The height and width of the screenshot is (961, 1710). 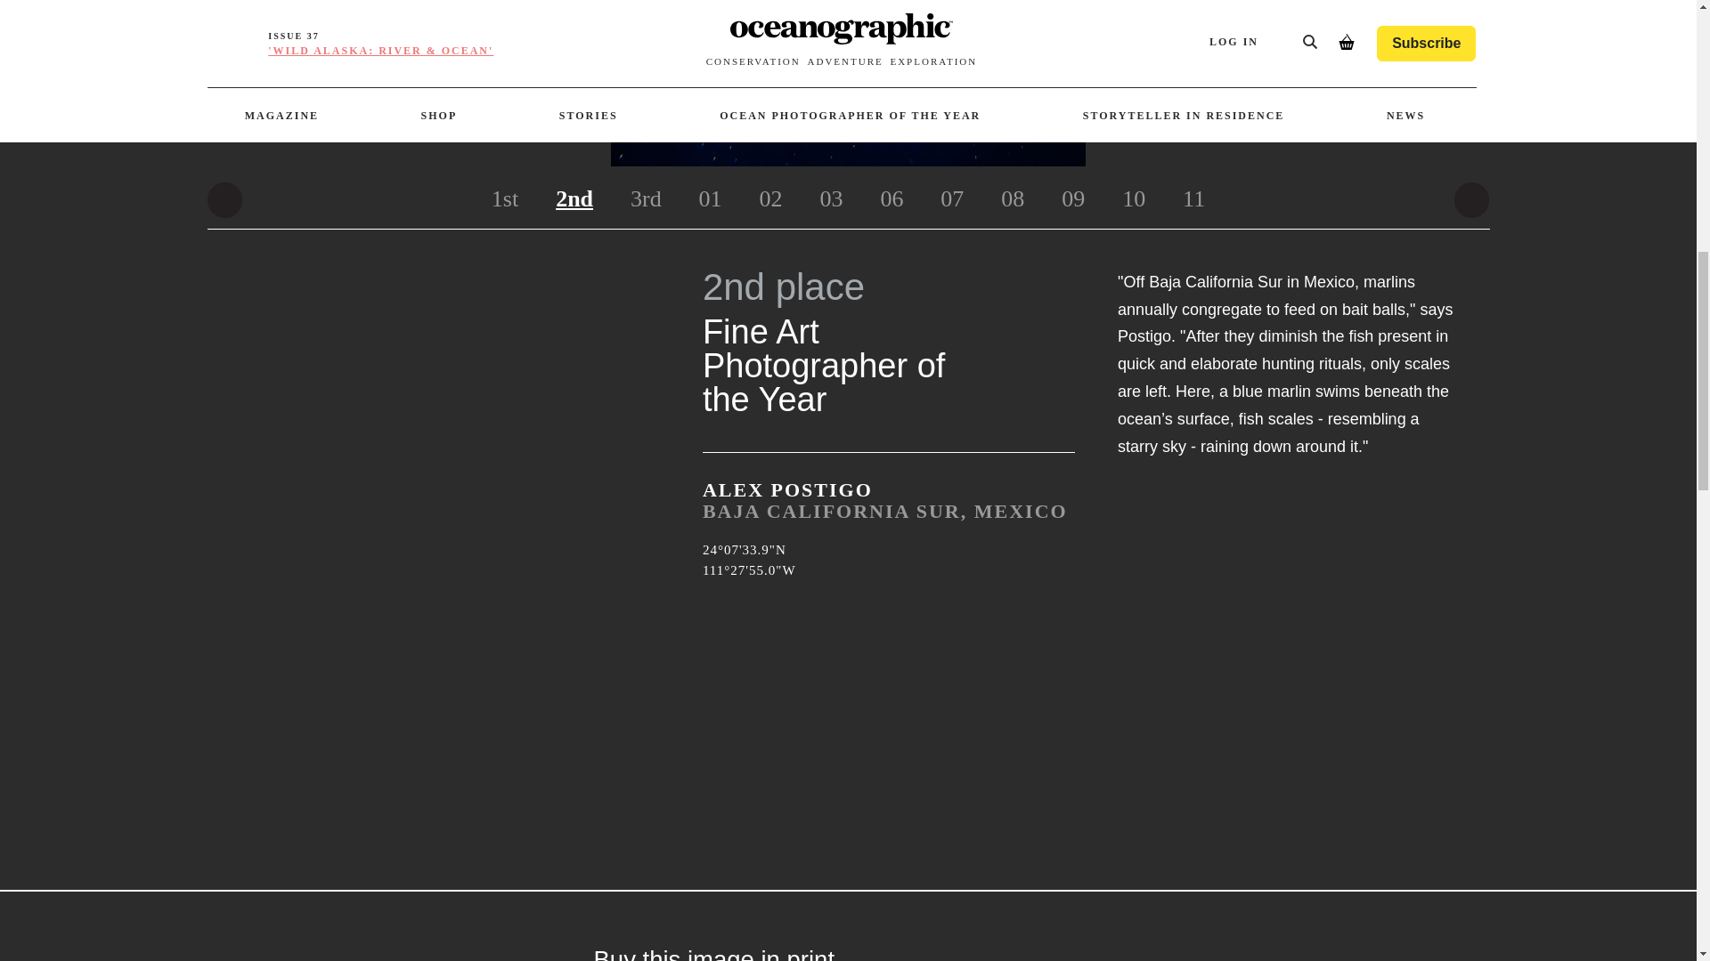 I want to click on 01, so click(x=711, y=199).